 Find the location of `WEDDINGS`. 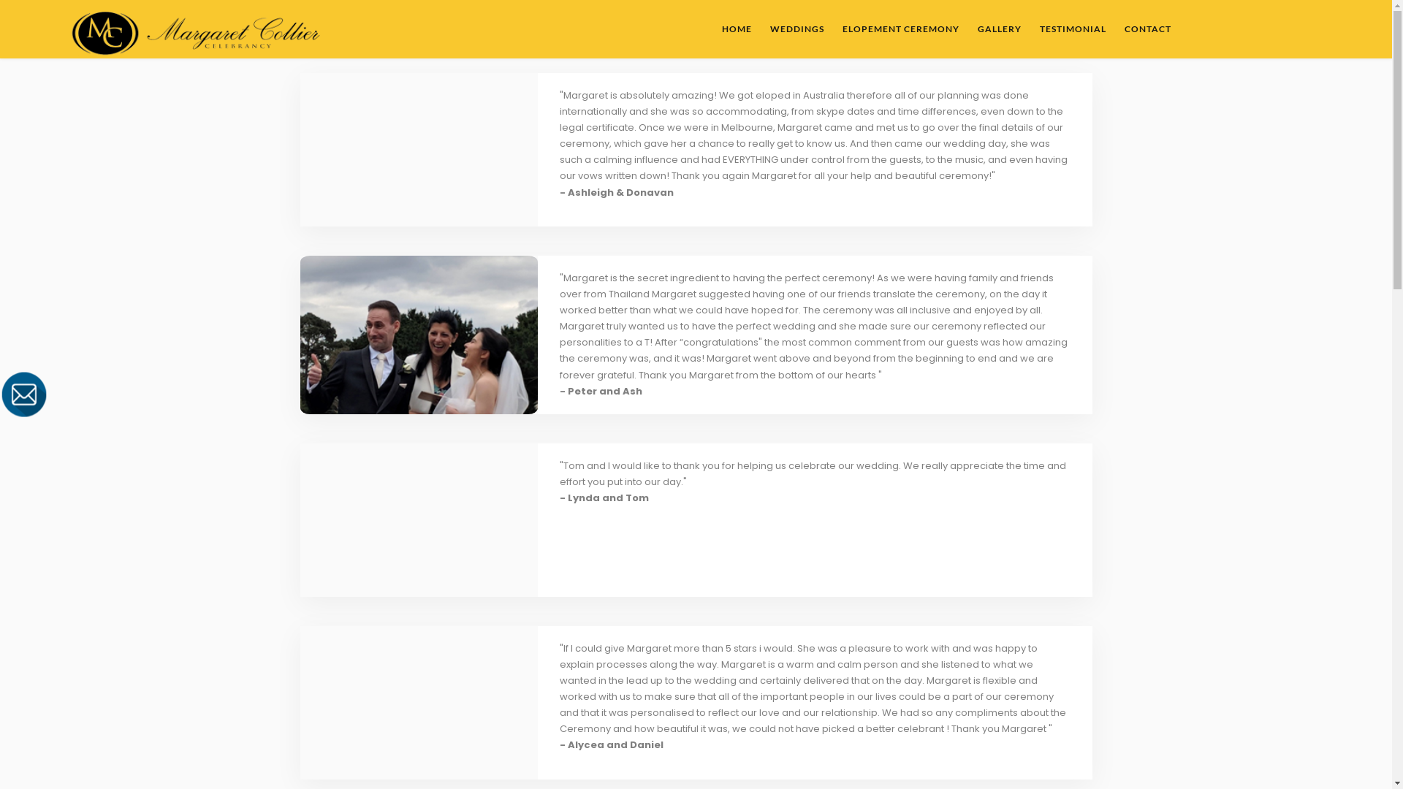

WEDDINGS is located at coordinates (797, 29).